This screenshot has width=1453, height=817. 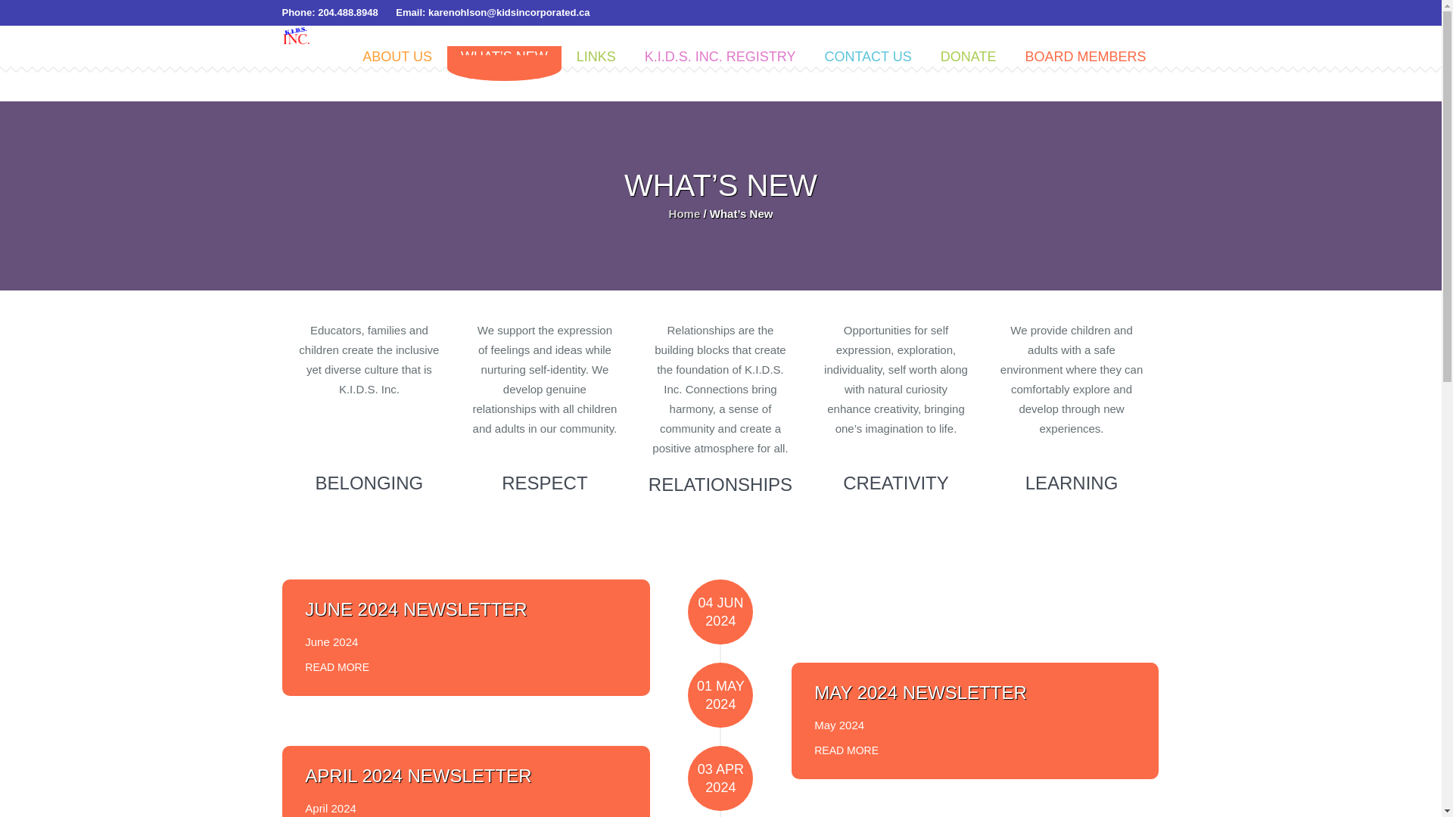 What do you see at coordinates (969, 55) in the screenshot?
I see `DONATE` at bounding box center [969, 55].